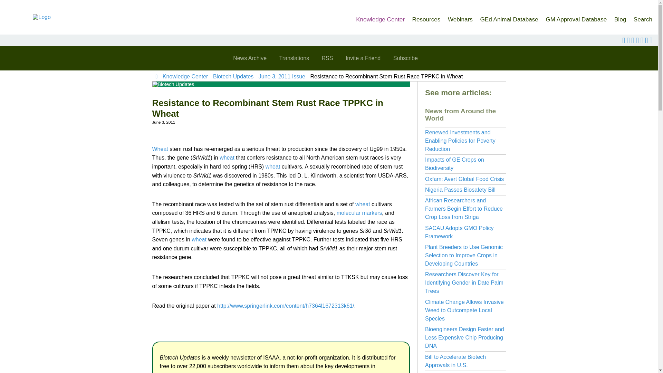 Image resolution: width=663 pixels, height=373 pixels. I want to click on Oxfam: Avert Global Food Crisis, so click(464, 179).